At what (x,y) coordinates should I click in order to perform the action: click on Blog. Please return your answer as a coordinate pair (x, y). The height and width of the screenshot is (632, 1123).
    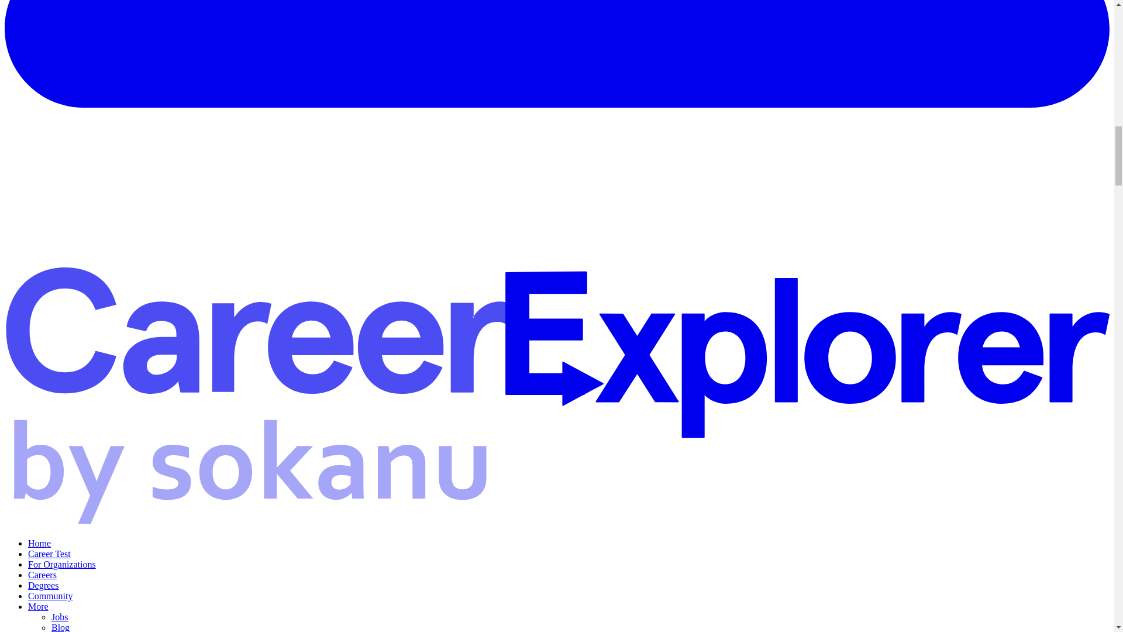
    Looking at the image, I should click on (61, 627).